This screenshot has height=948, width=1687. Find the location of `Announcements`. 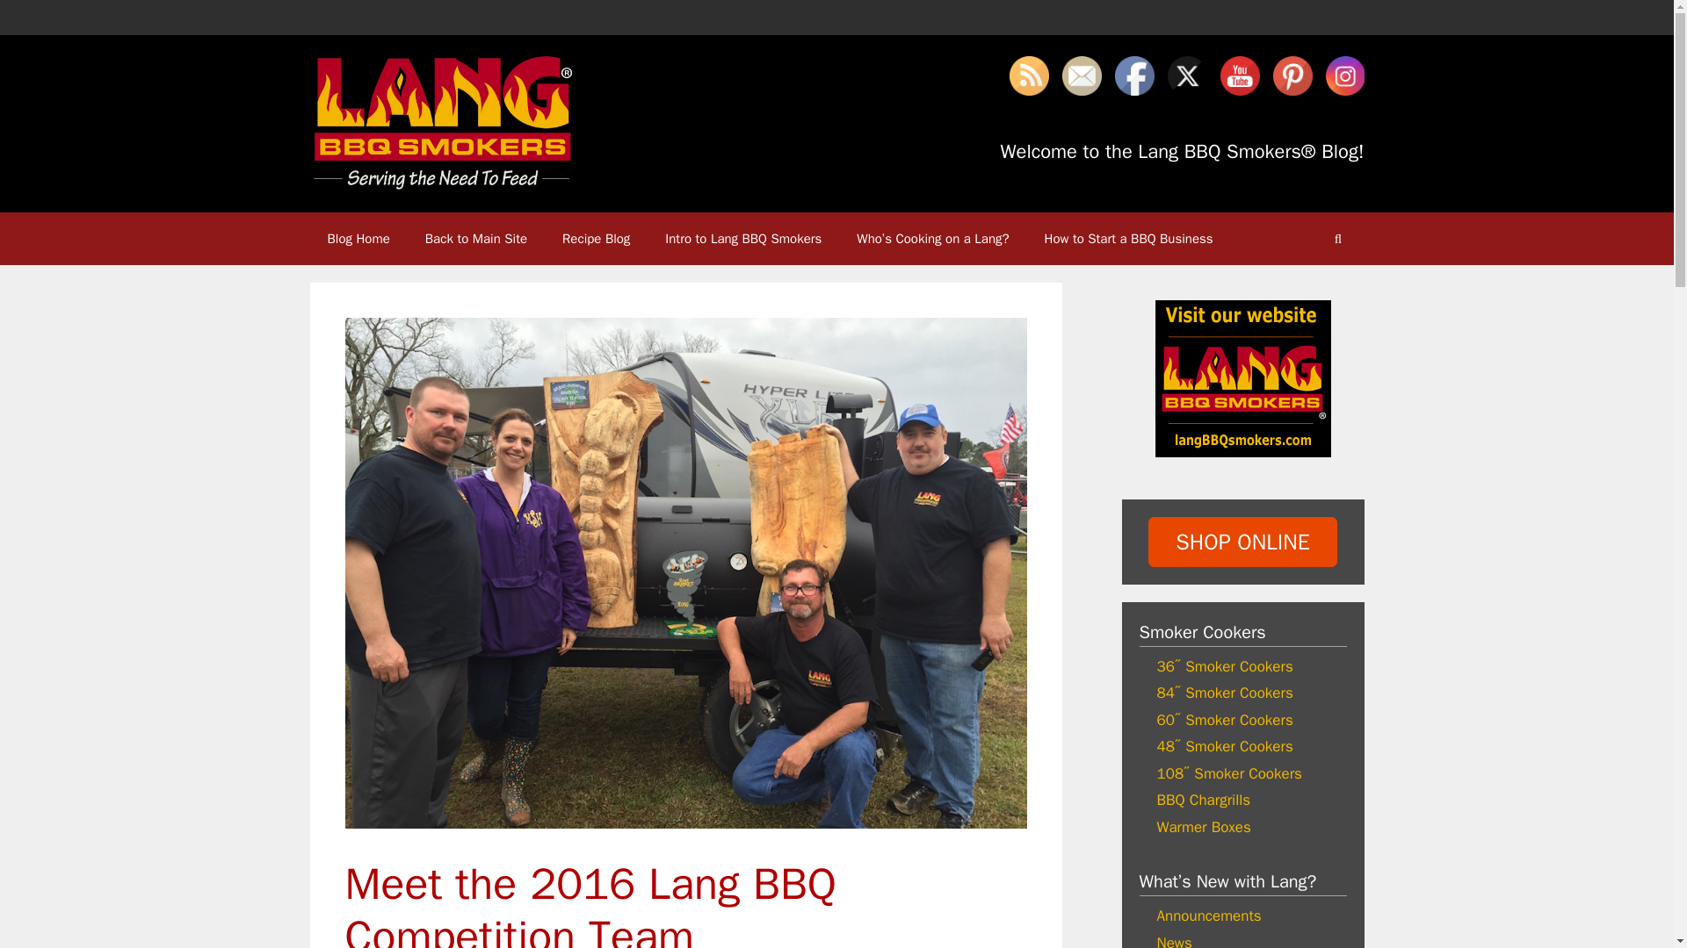

Announcements is located at coordinates (1207, 916).